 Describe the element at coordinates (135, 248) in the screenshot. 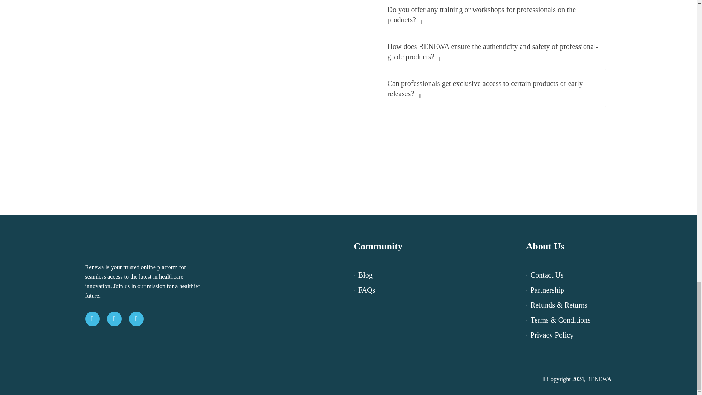

I see `RENEWA White Logo` at that location.